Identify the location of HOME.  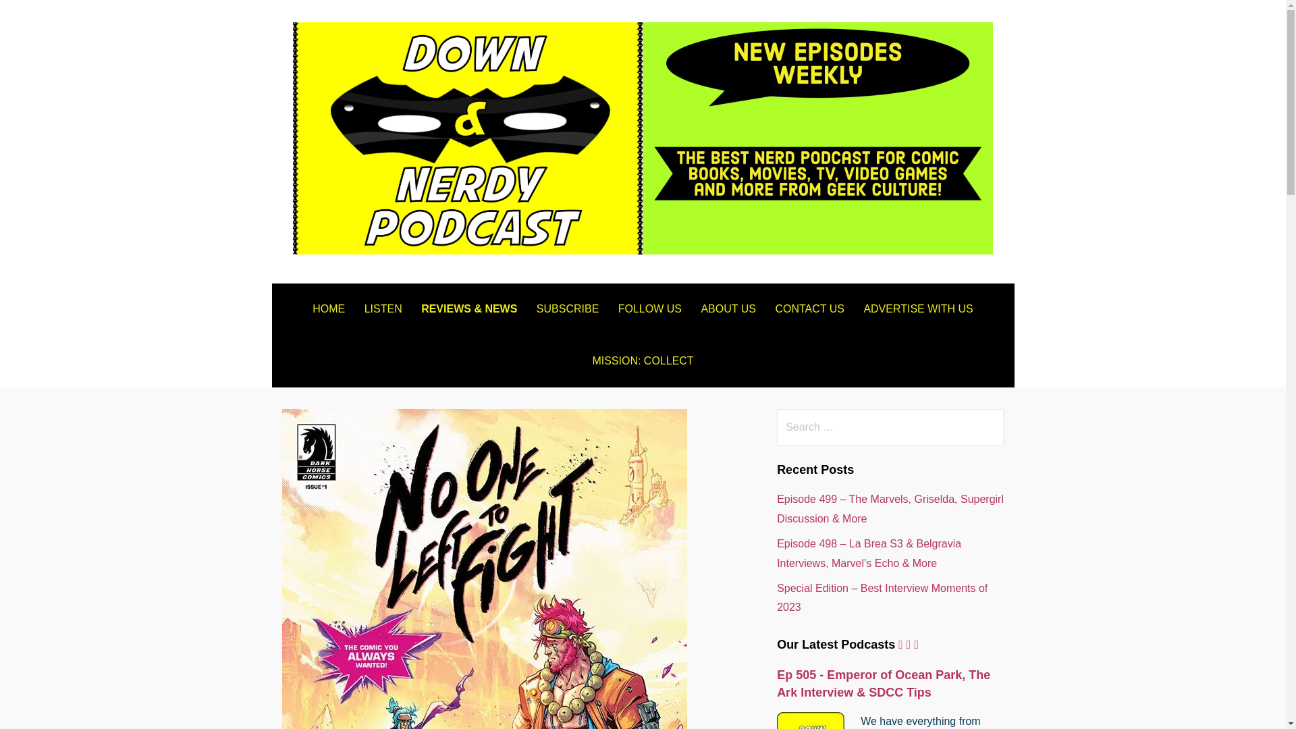
(328, 309).